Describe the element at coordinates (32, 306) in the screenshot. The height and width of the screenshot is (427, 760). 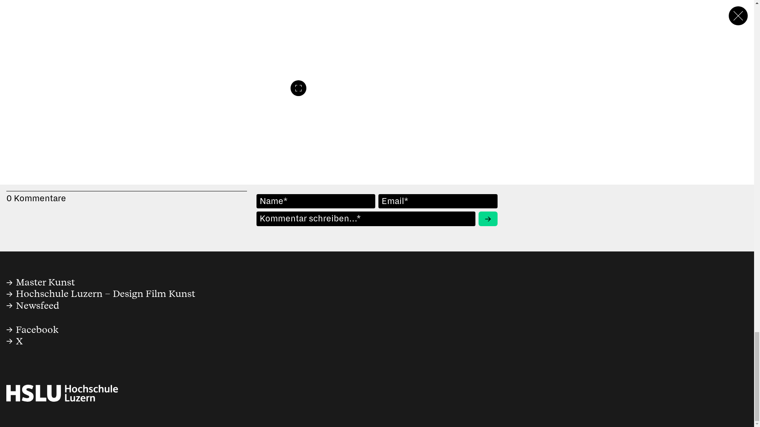
I see `Newsfeed` at that location.